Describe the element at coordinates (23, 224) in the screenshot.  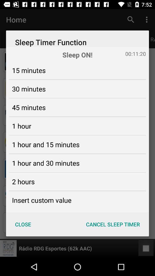
I see `choose close item` at that location.